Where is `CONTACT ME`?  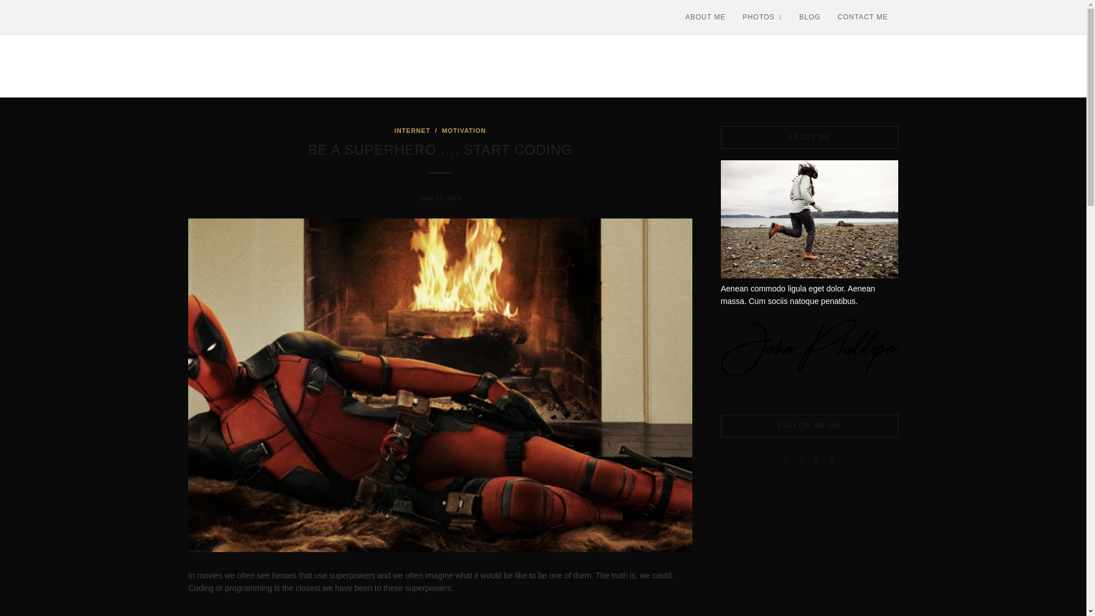 CONTACT ME is located at coordinates (862, 17).